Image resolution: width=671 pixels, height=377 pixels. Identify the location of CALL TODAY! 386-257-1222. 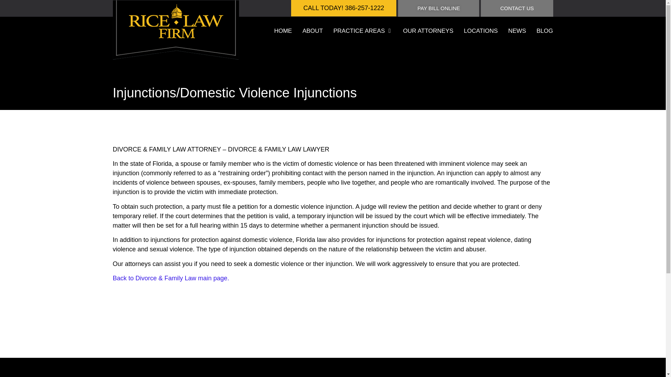
(344, 8).